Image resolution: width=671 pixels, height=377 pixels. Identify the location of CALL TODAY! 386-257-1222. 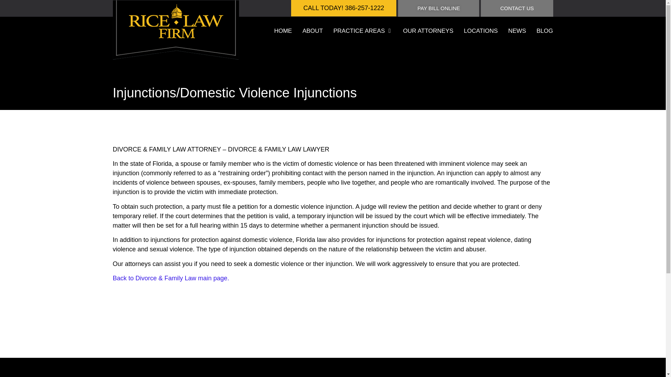
(344, 8).